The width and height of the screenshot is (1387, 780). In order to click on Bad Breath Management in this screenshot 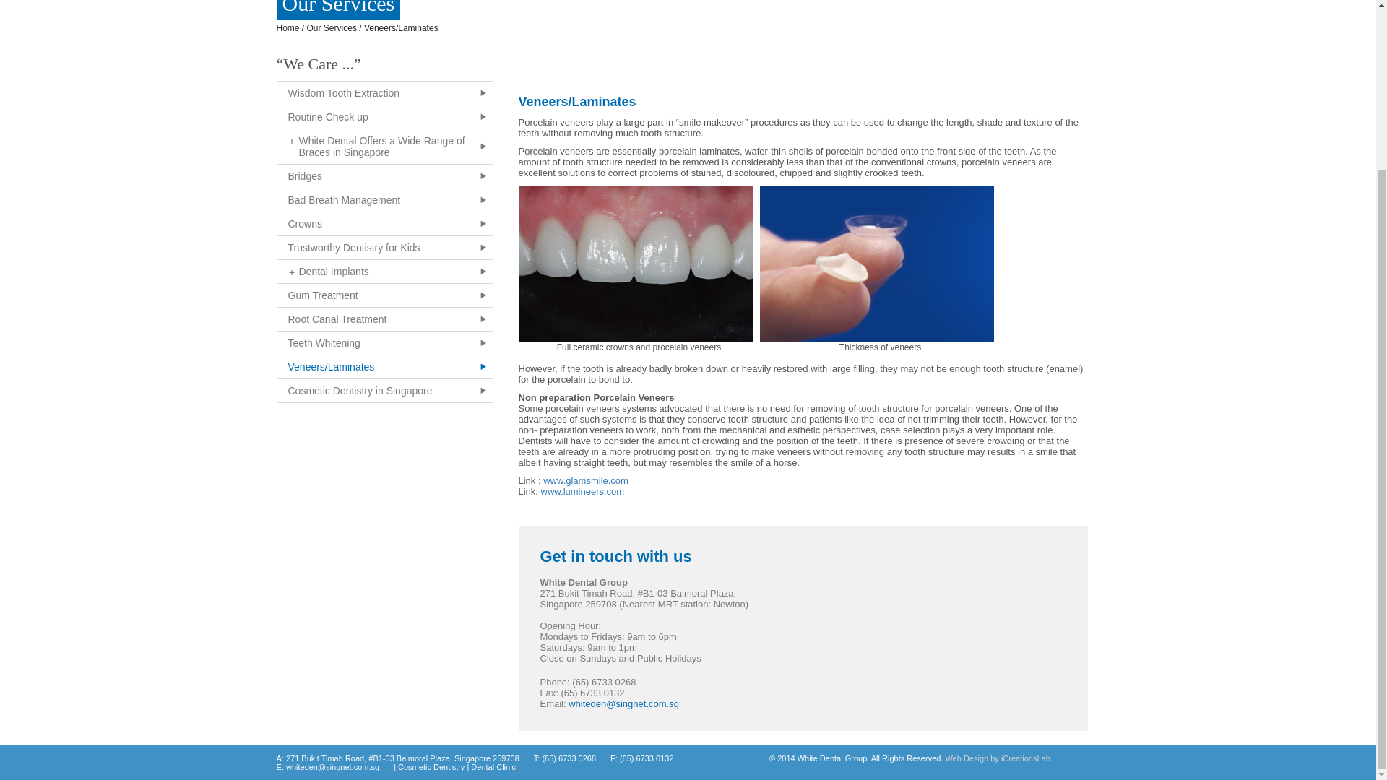, I will do `click(384, 199)`.